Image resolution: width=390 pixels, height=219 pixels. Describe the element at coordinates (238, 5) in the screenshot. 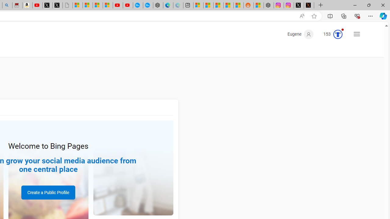

I see `Shanghai, China Weather trends | Microsoft Weather` at that location.